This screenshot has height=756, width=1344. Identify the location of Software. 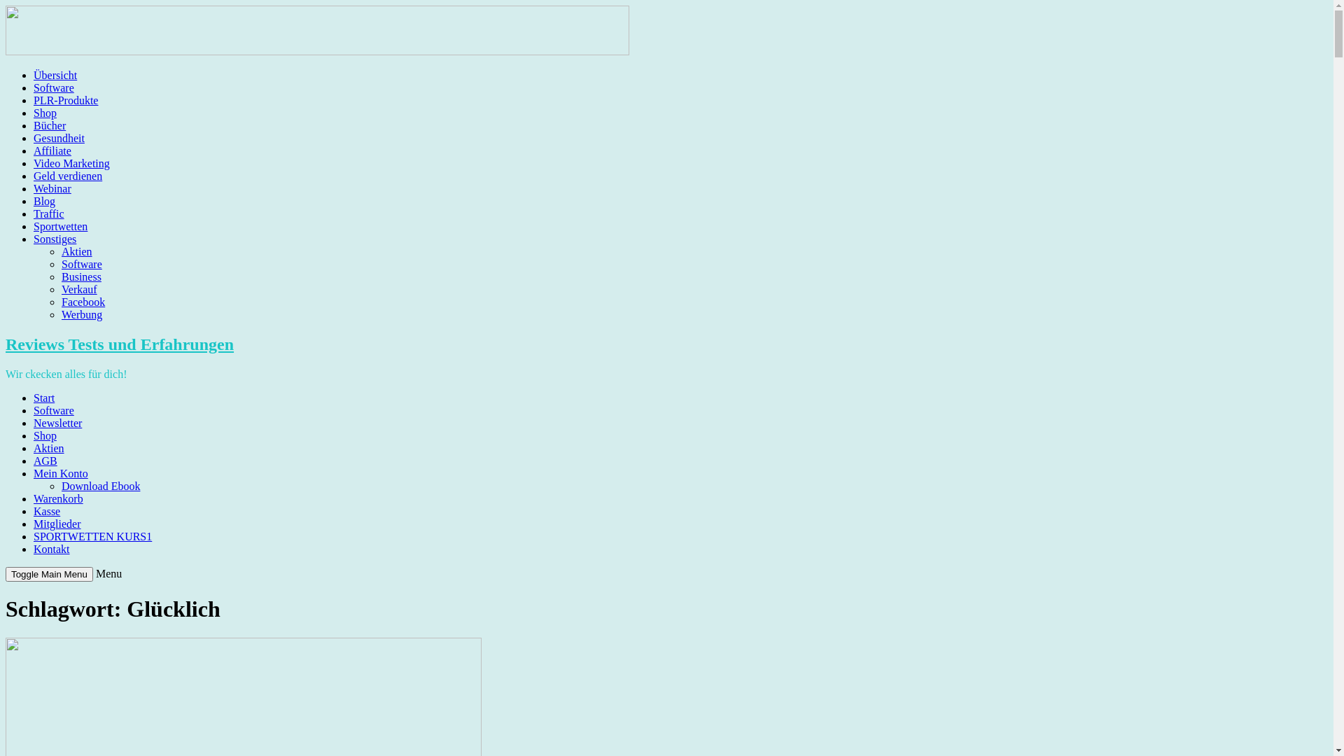
(54, 410).